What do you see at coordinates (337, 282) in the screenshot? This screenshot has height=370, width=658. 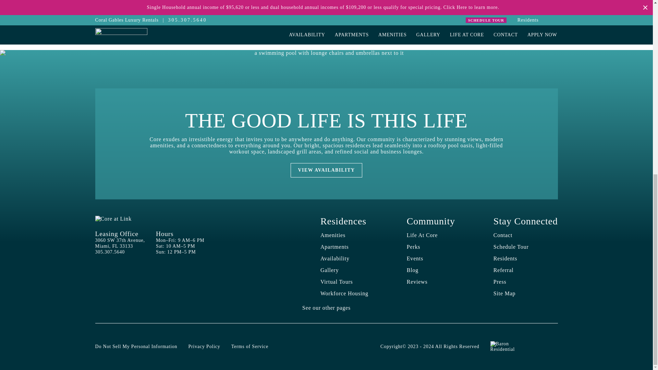 I see `Go to Virtual Tours page` at bounding box center [337, 282].